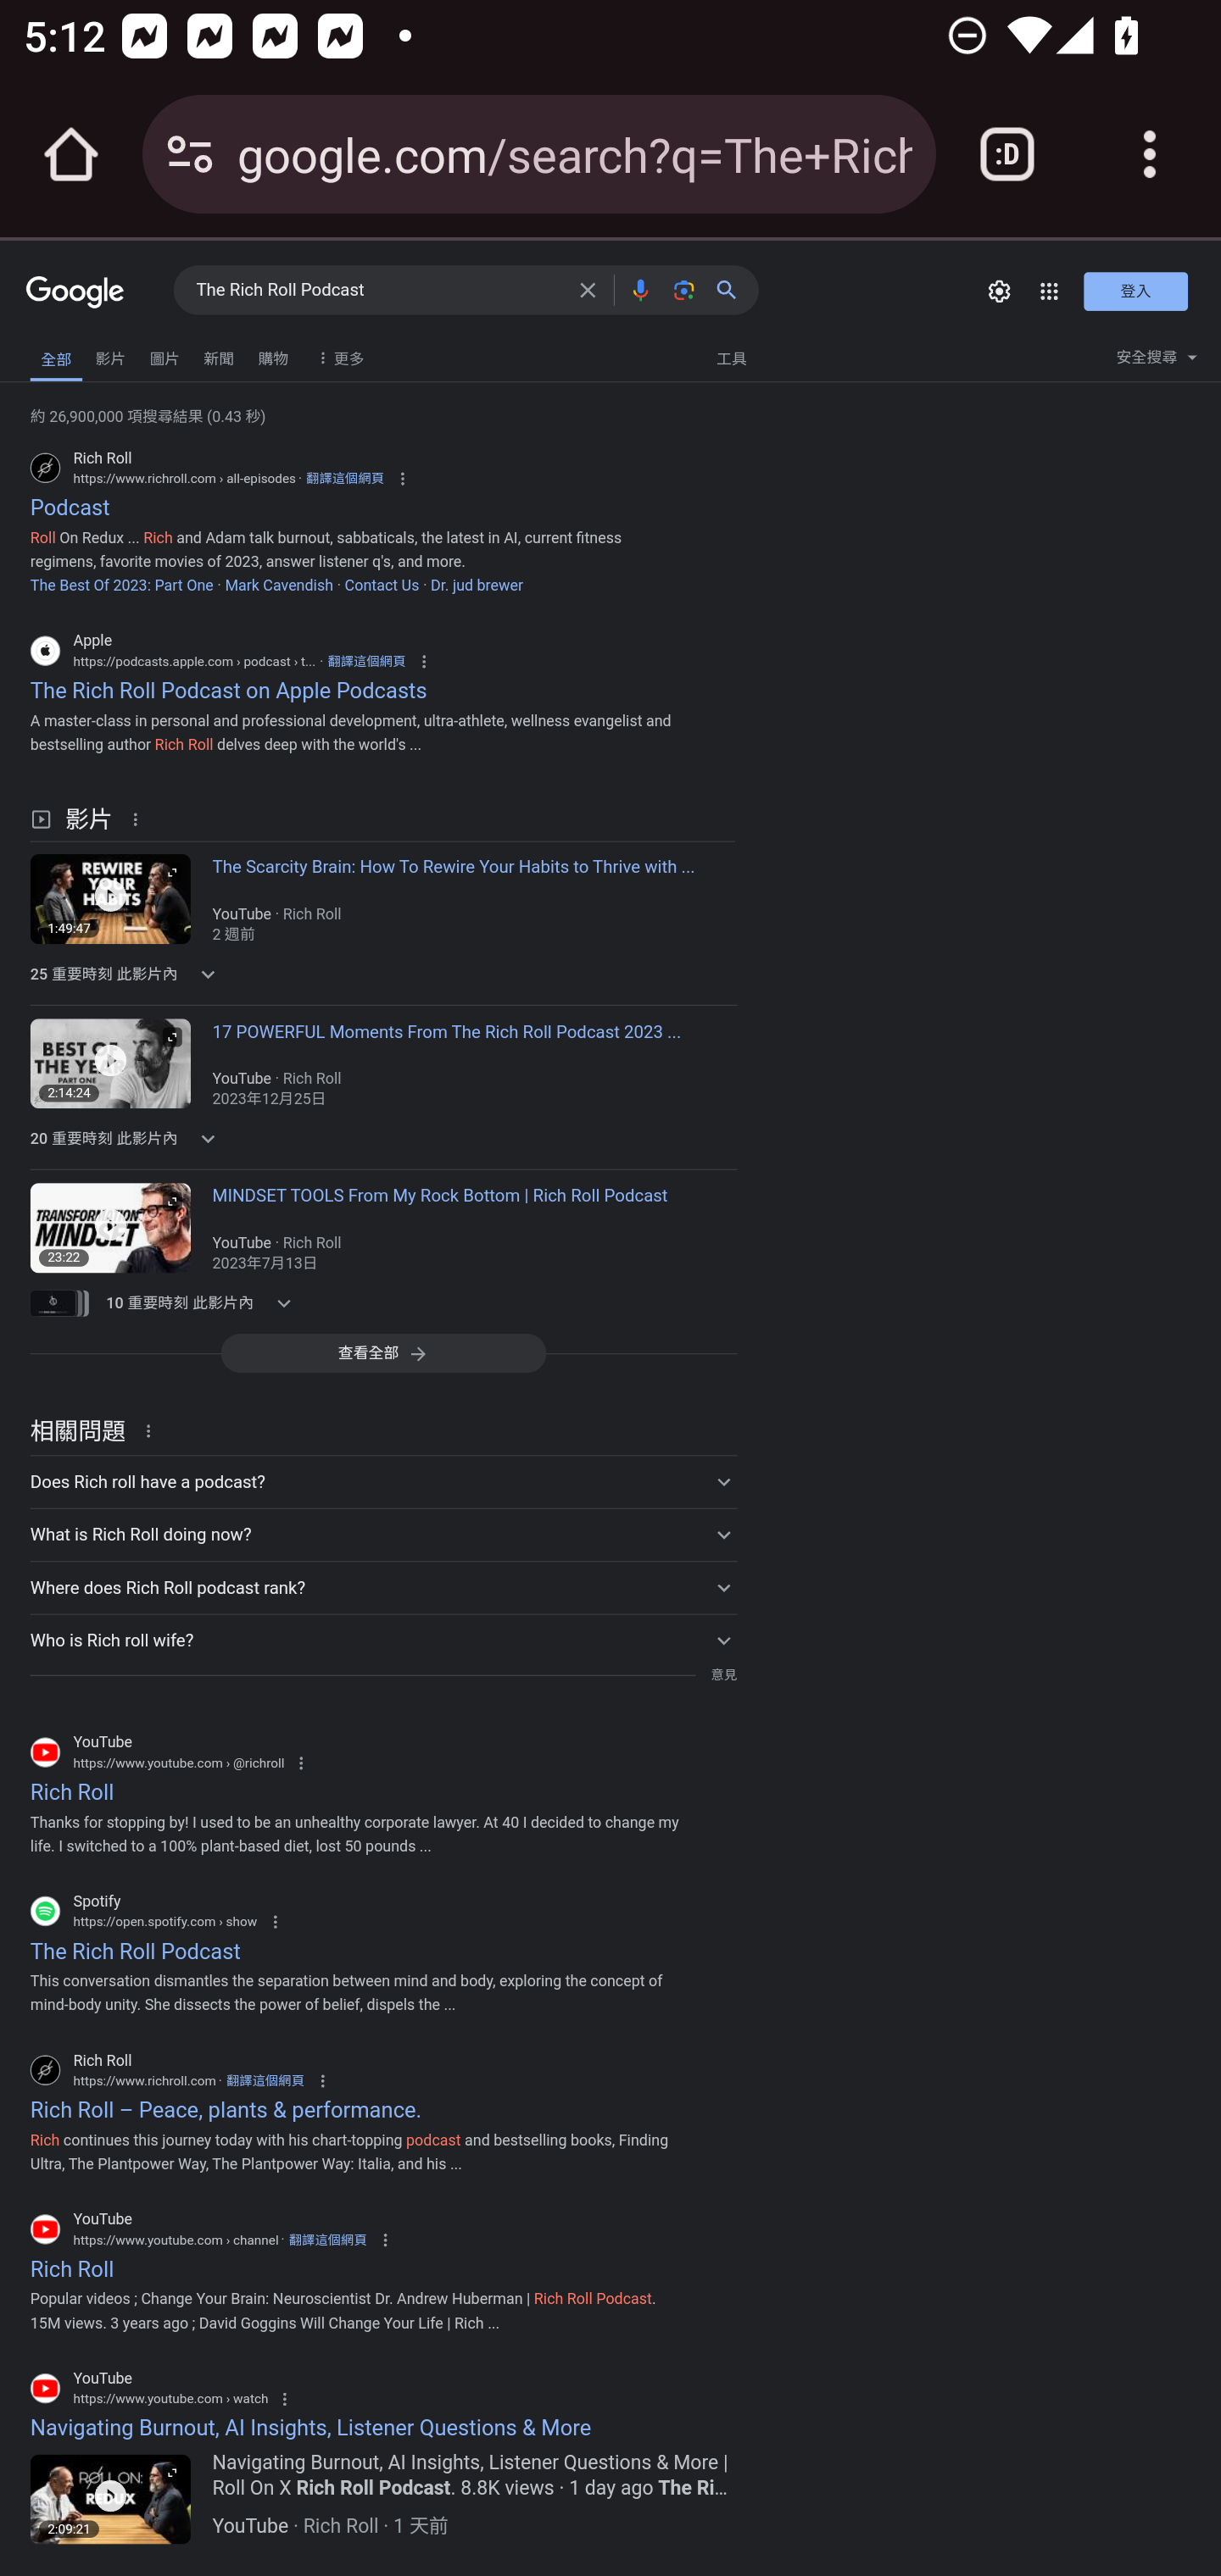 This screenshot has width=1221, height=2576. I want to click on Who is Rich roll wife?, so click(382, 1639).